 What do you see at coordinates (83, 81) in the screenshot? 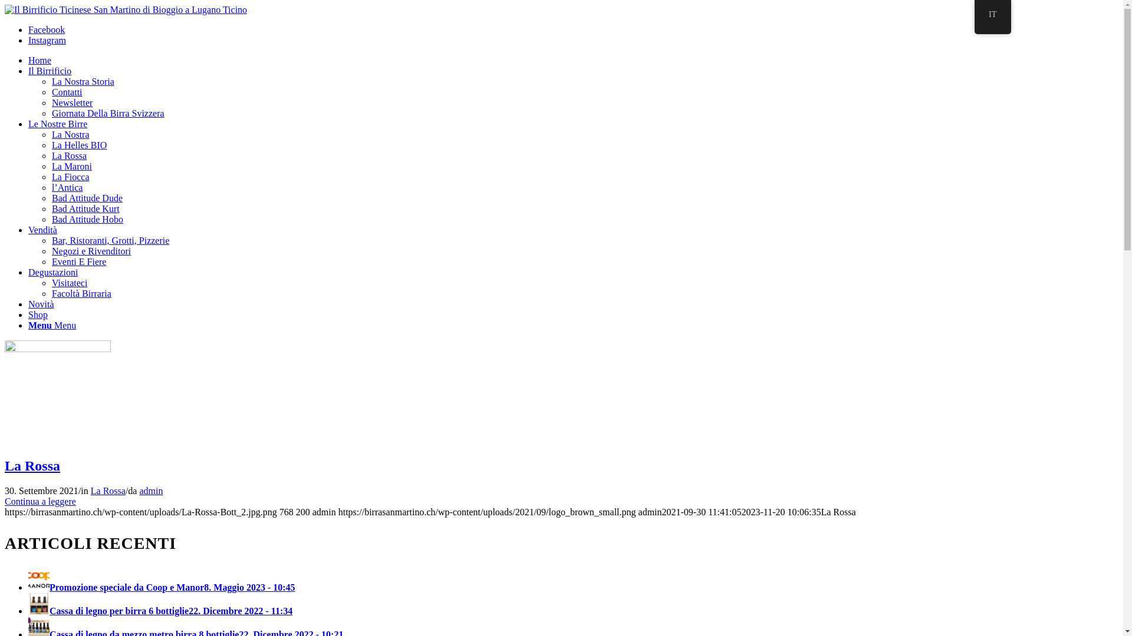
I see `La Nostra Storia` at bounding box center [83, 81].